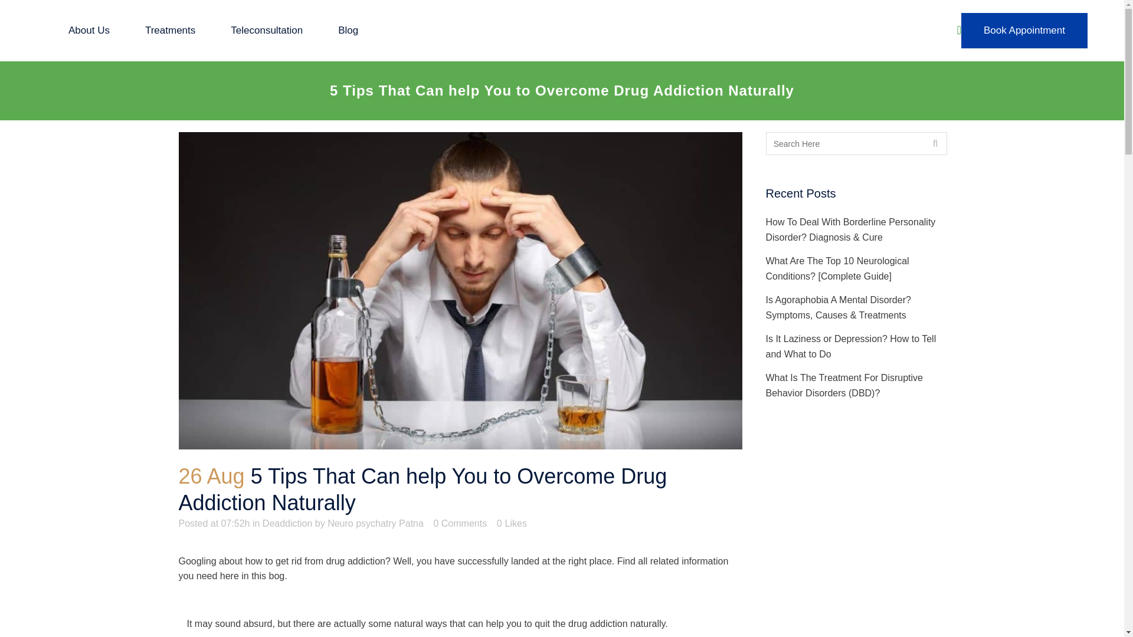 This screenshot has width=1133, height=637. I want to click on About Us, so click(89, 31).